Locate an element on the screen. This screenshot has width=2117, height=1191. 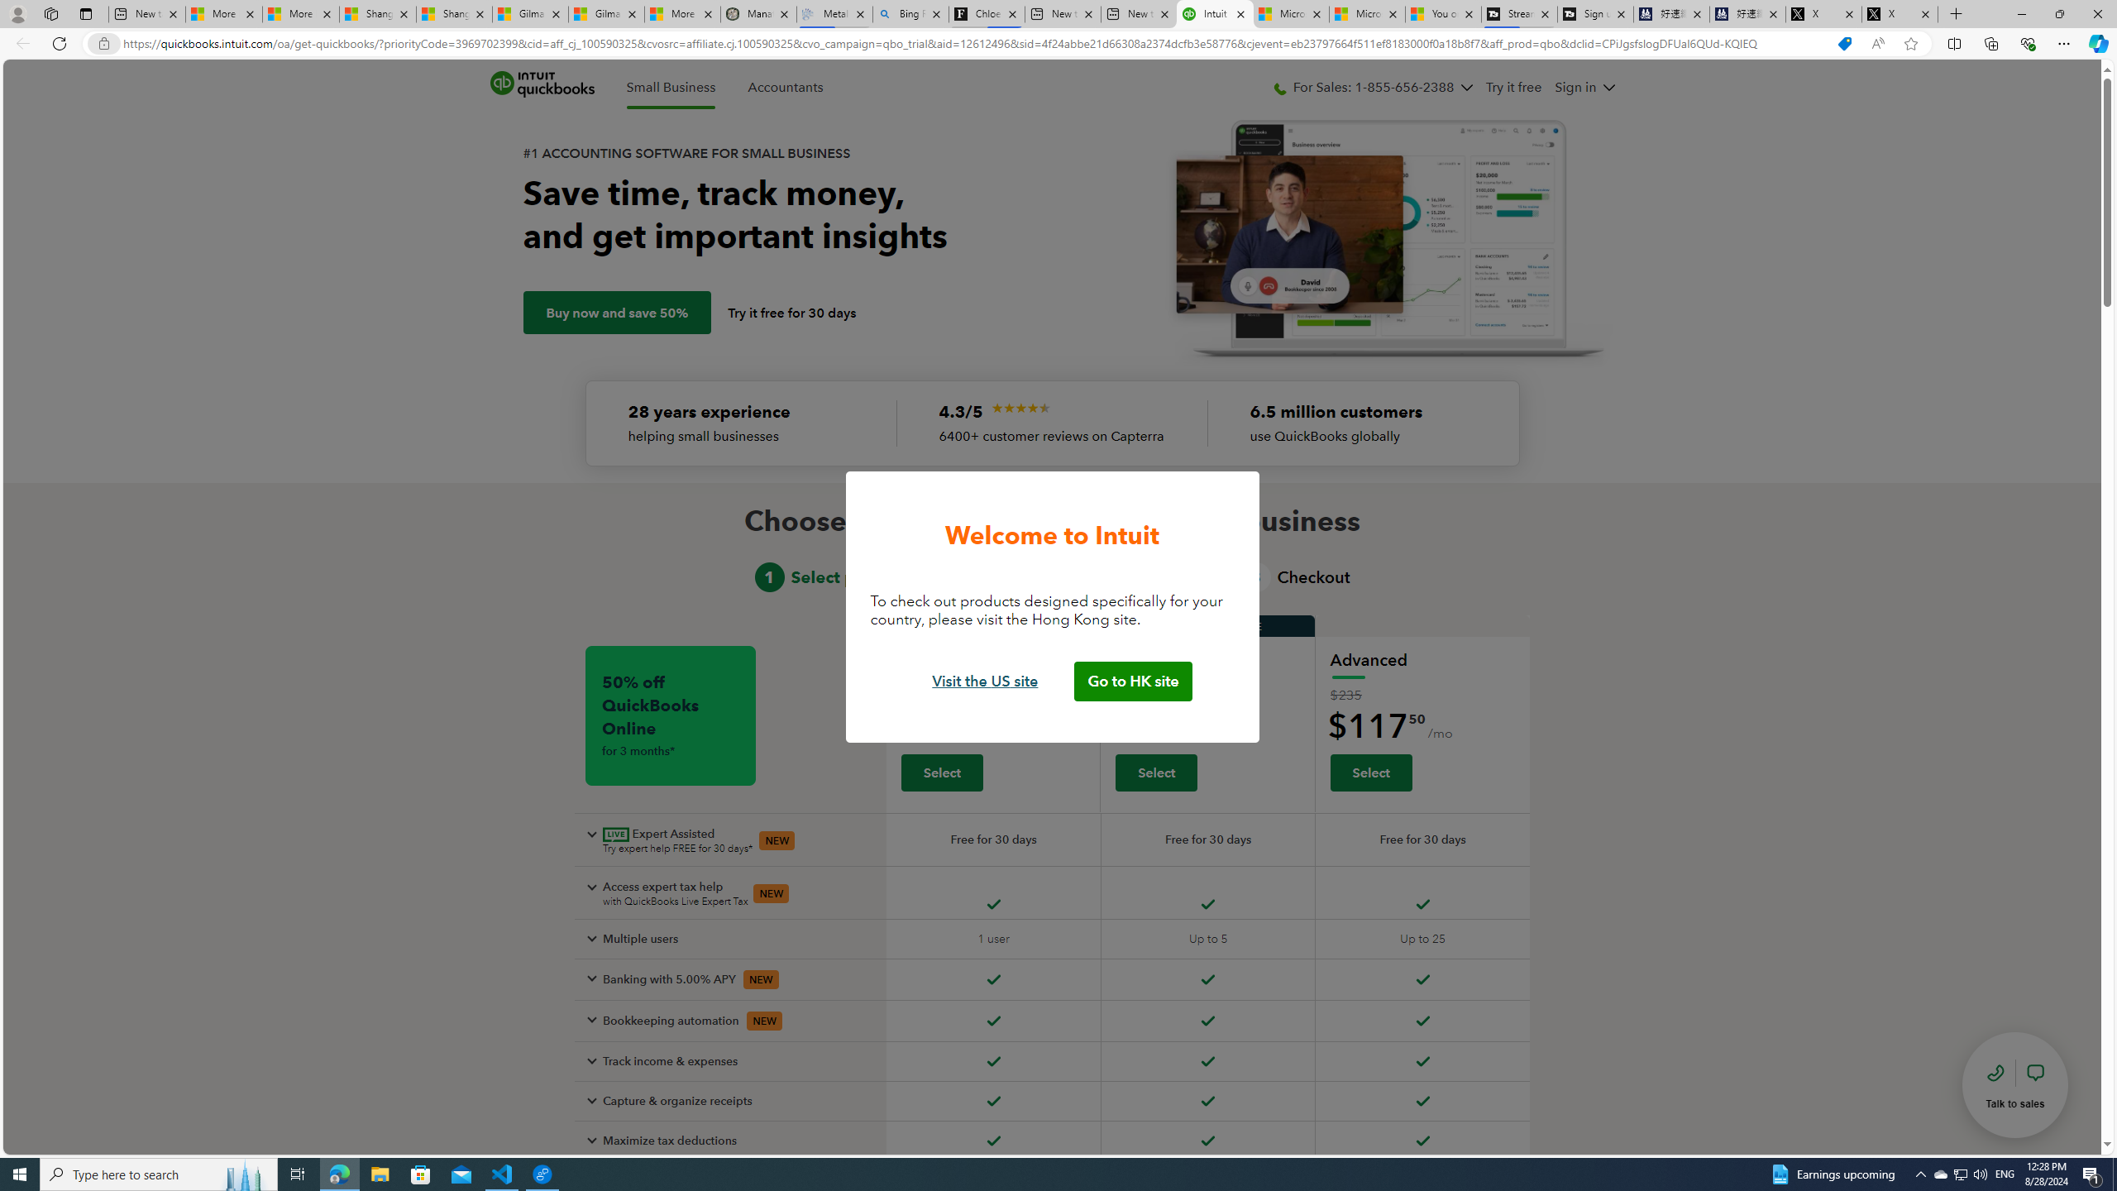
Shanghai, China weather forecast | Microsoft Weather is located at coordinates (454, 14).